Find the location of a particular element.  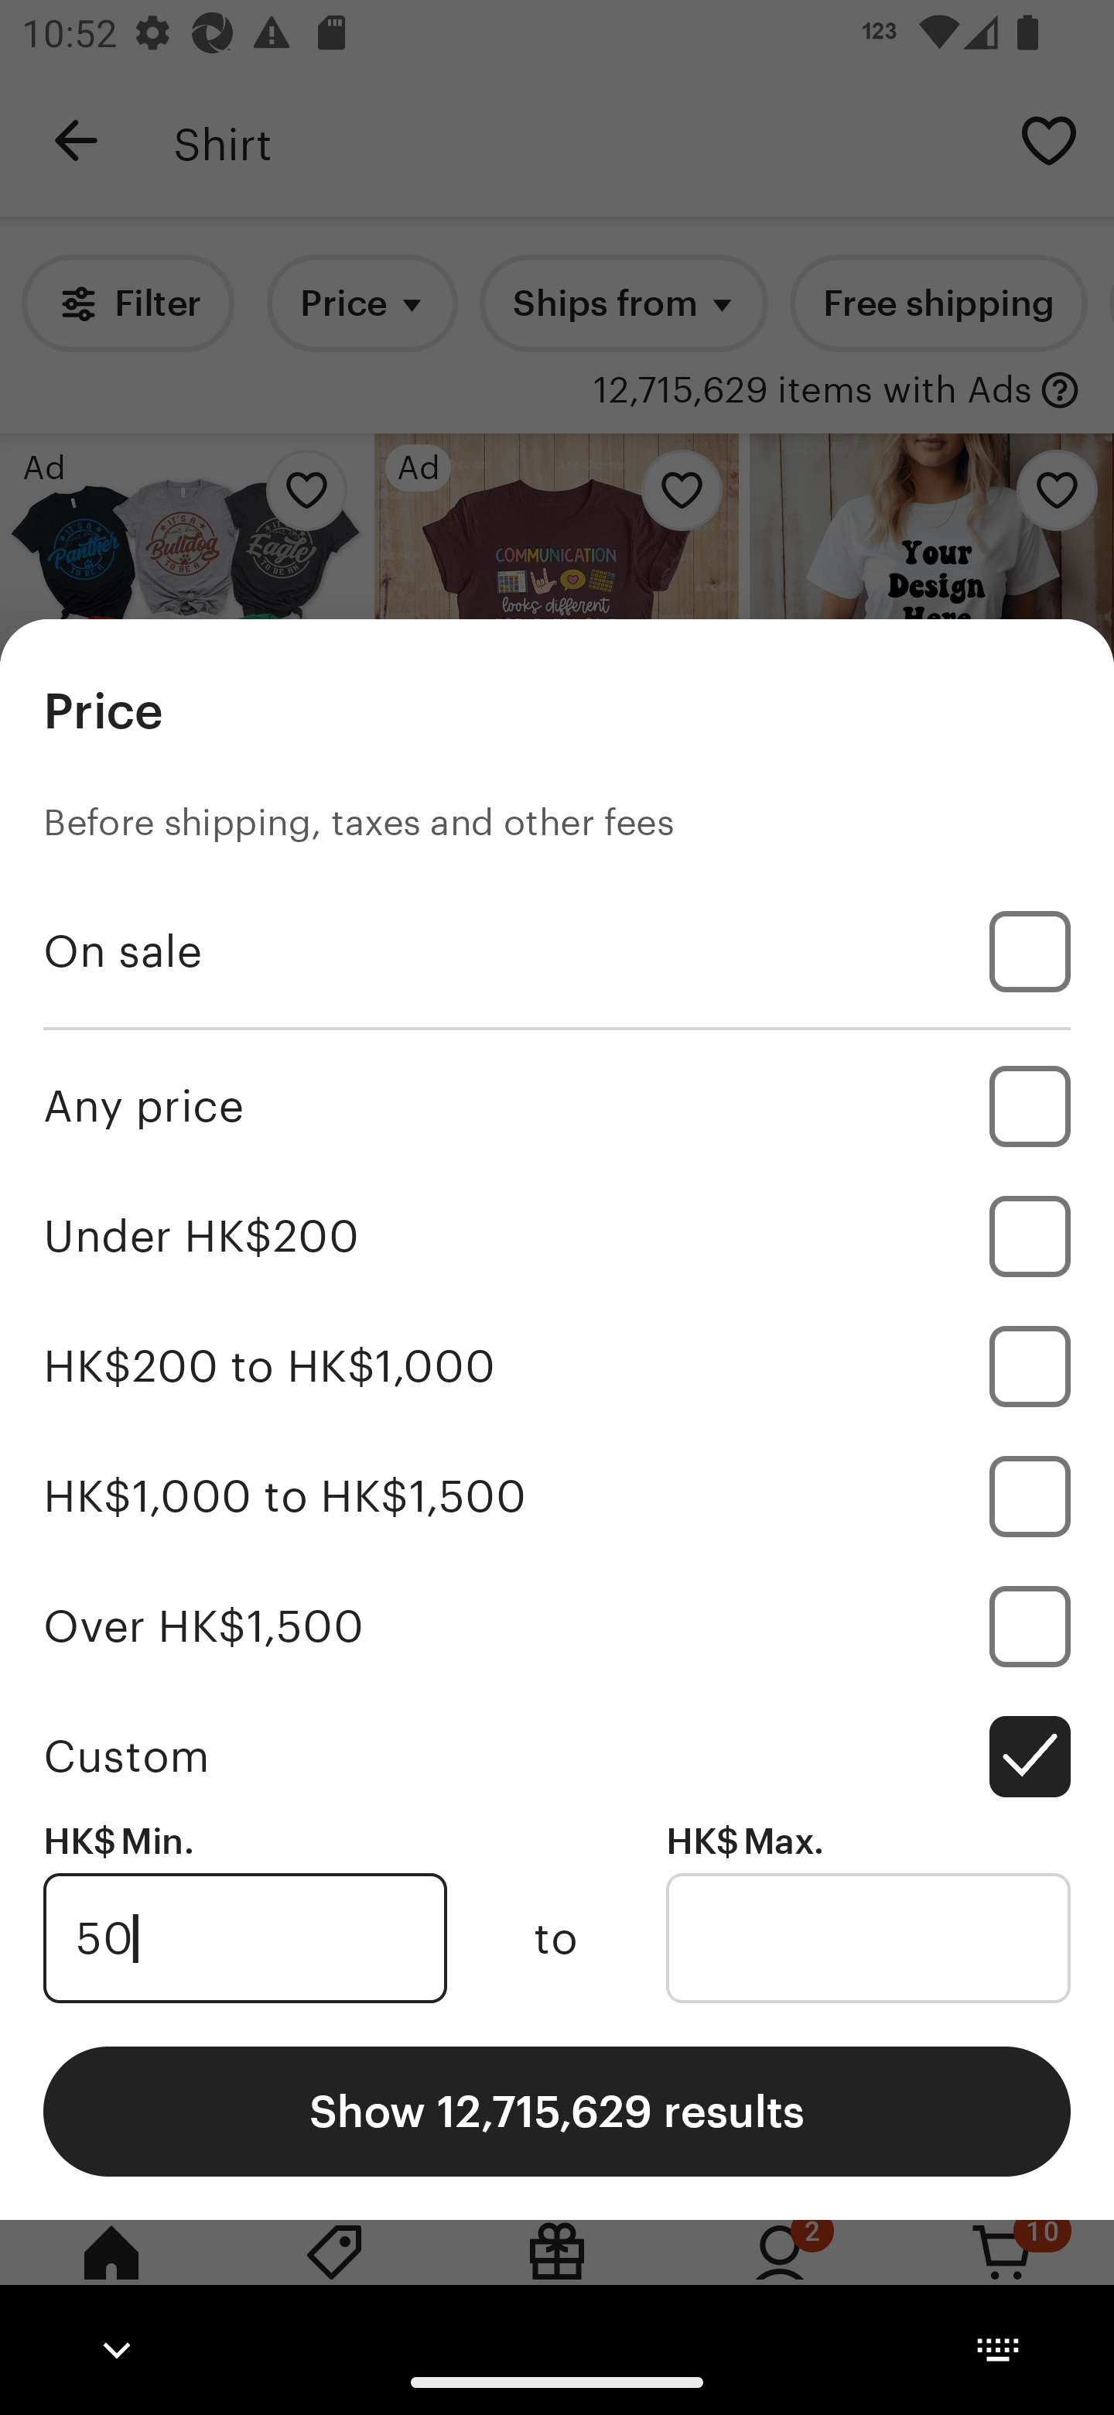

Under HK$200 is located at coordinates (557, 1236).